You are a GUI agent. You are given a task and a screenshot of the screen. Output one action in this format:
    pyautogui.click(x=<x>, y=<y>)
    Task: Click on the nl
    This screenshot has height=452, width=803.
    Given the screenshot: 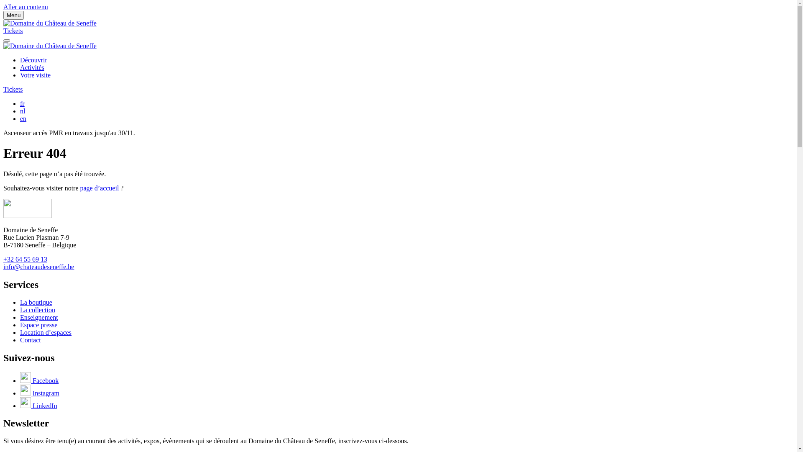 What is the action you would take?
    pyautogui.click(x=23, y=111)
    